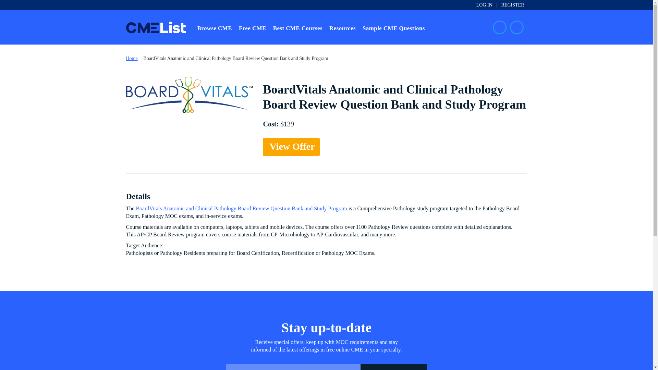  What do you see at coordinates (484, 5) in the screenshot?
I see `LOG IN` at bounding box center [484, 5].